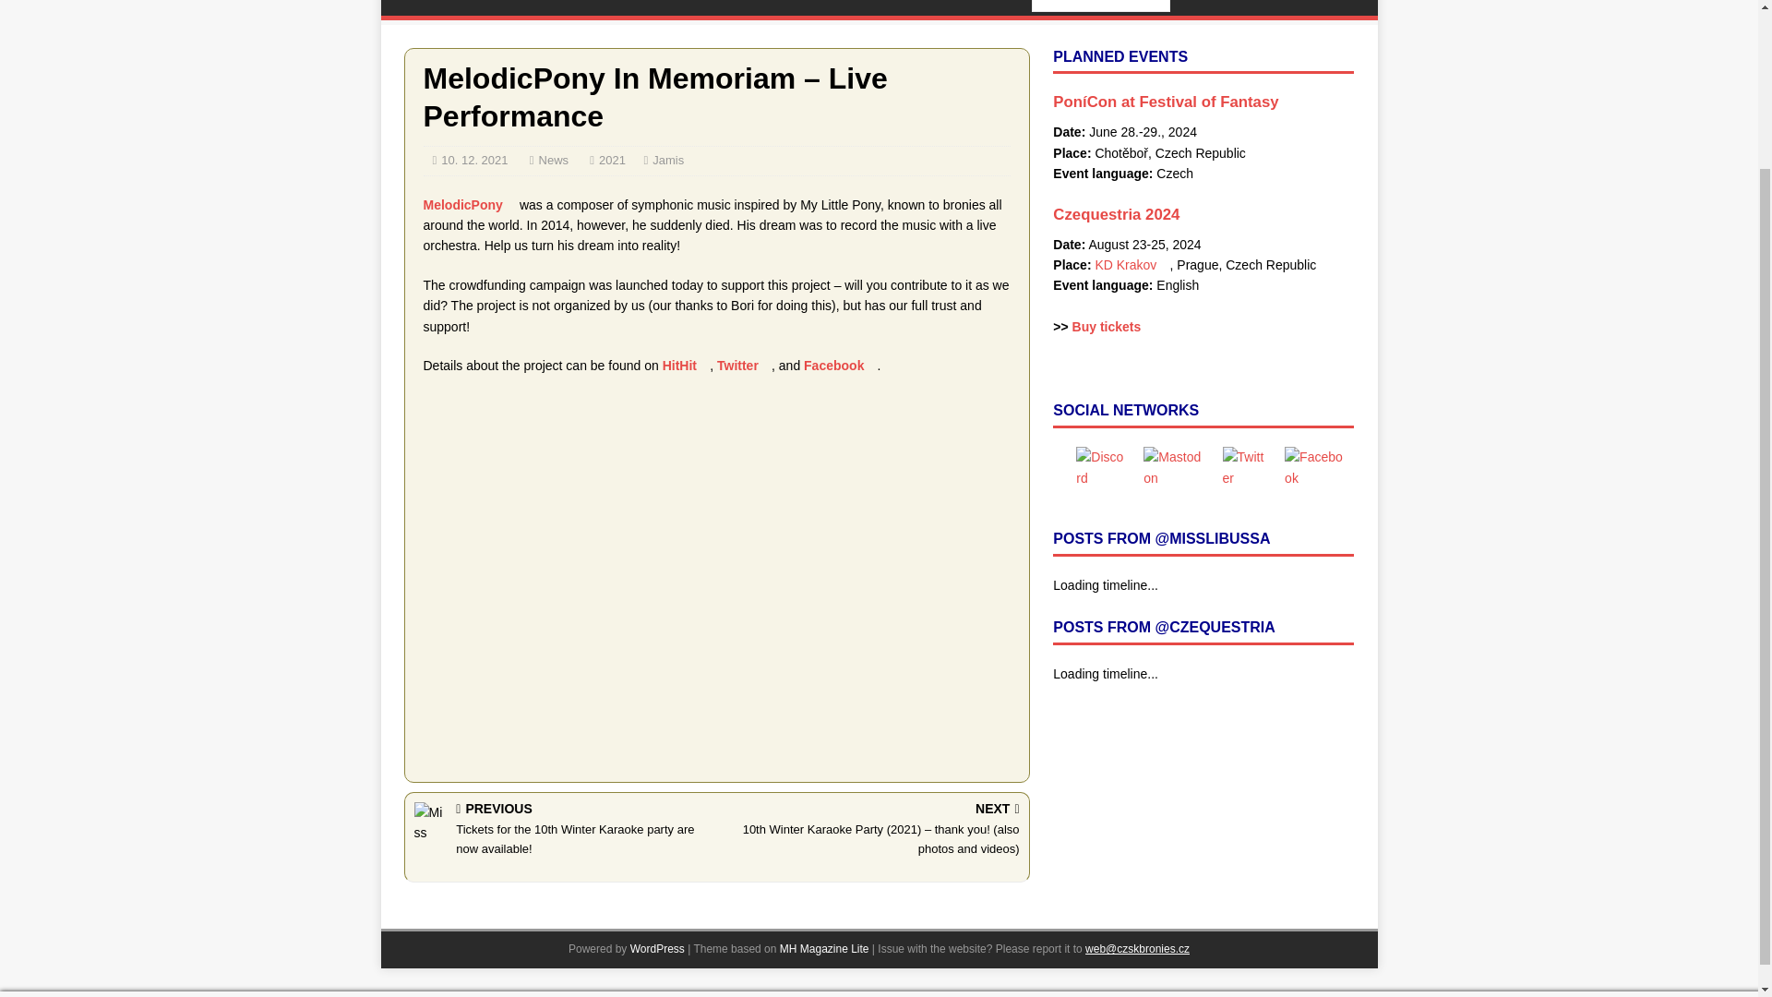 This screenshot has width=1772, height=997. What do you see at coordinates (417, 7) in the screenshot?
I see `HOME` at bounding box center [417, 7].